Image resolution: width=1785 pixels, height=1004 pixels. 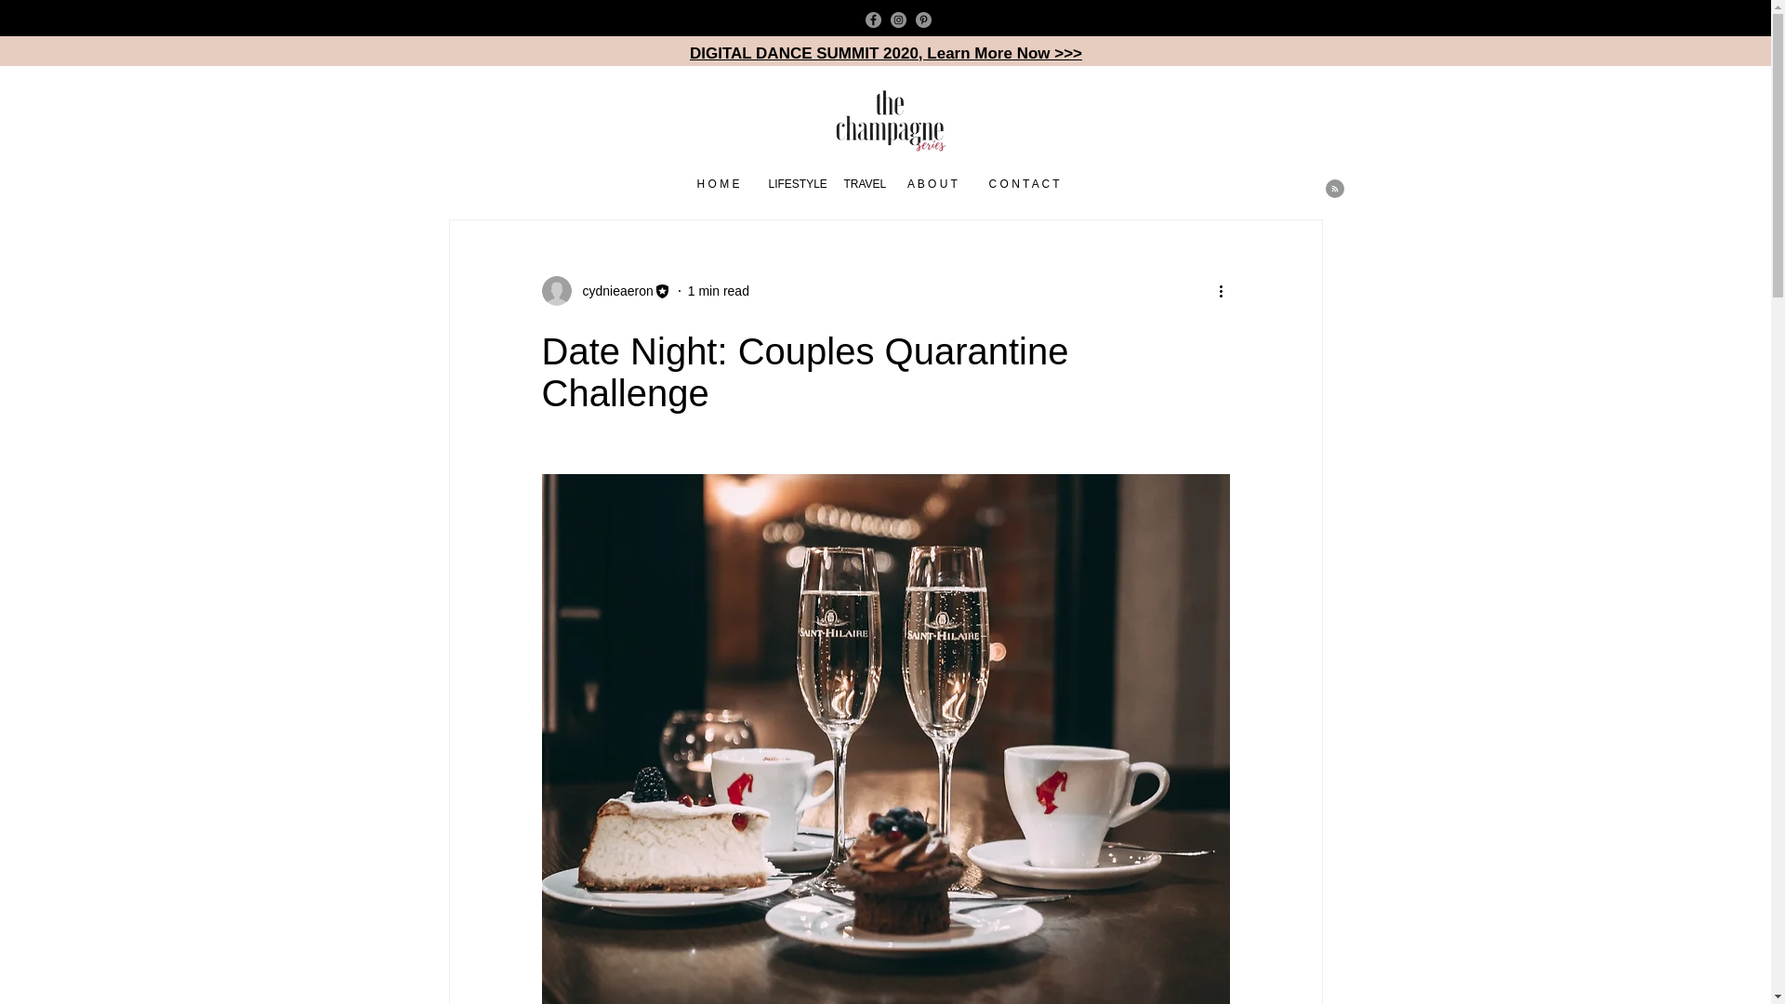 What do you see at coordinates (932, 184) in the screenshot?
I see `A B O U T` at bounding box center [932, 184].